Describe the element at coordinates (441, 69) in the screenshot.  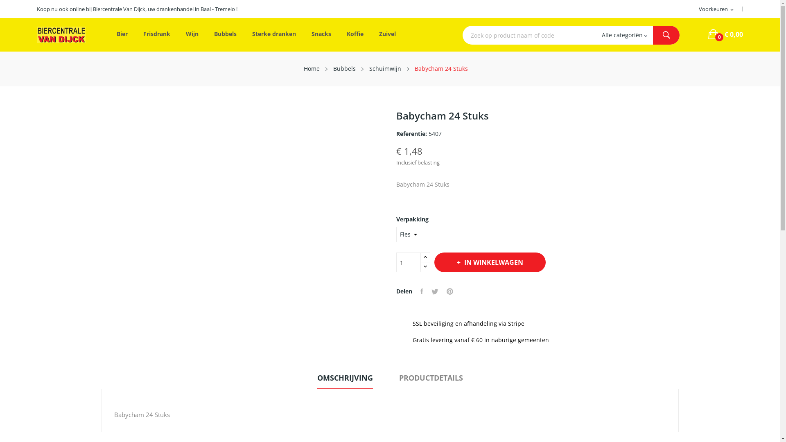
I see `Babycham 24 Stuks` at that location.